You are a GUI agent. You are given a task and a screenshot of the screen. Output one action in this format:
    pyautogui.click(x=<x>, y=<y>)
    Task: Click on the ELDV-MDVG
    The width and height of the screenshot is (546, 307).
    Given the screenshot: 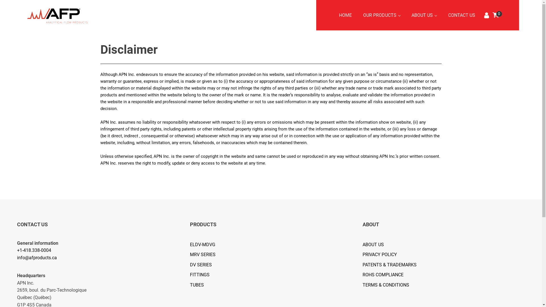 What is the action you would take?
    pyautogui.click(x=206, y=245)
    